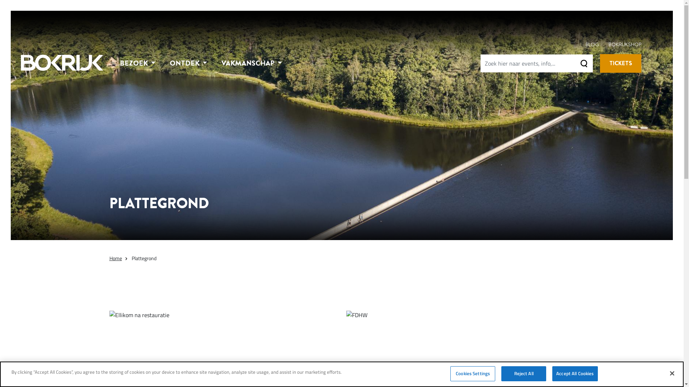 This screenshot has height=387, width=689. Describe the element at coordinates (625, 44) in the screenshot. I see `BOKRIJKSHOP` at that location.